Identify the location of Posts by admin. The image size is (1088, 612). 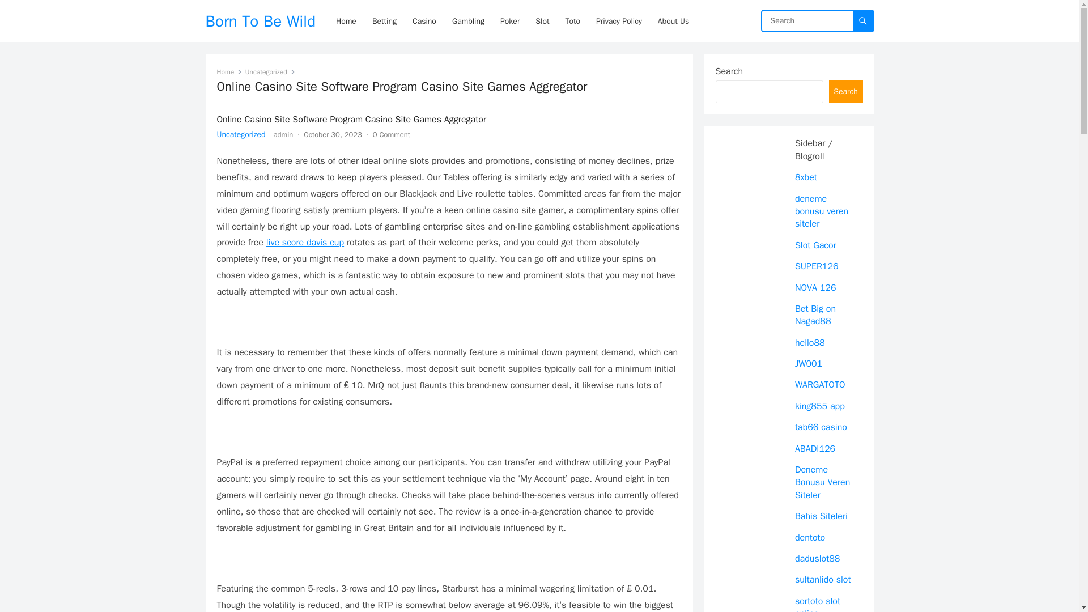
(283, 134).